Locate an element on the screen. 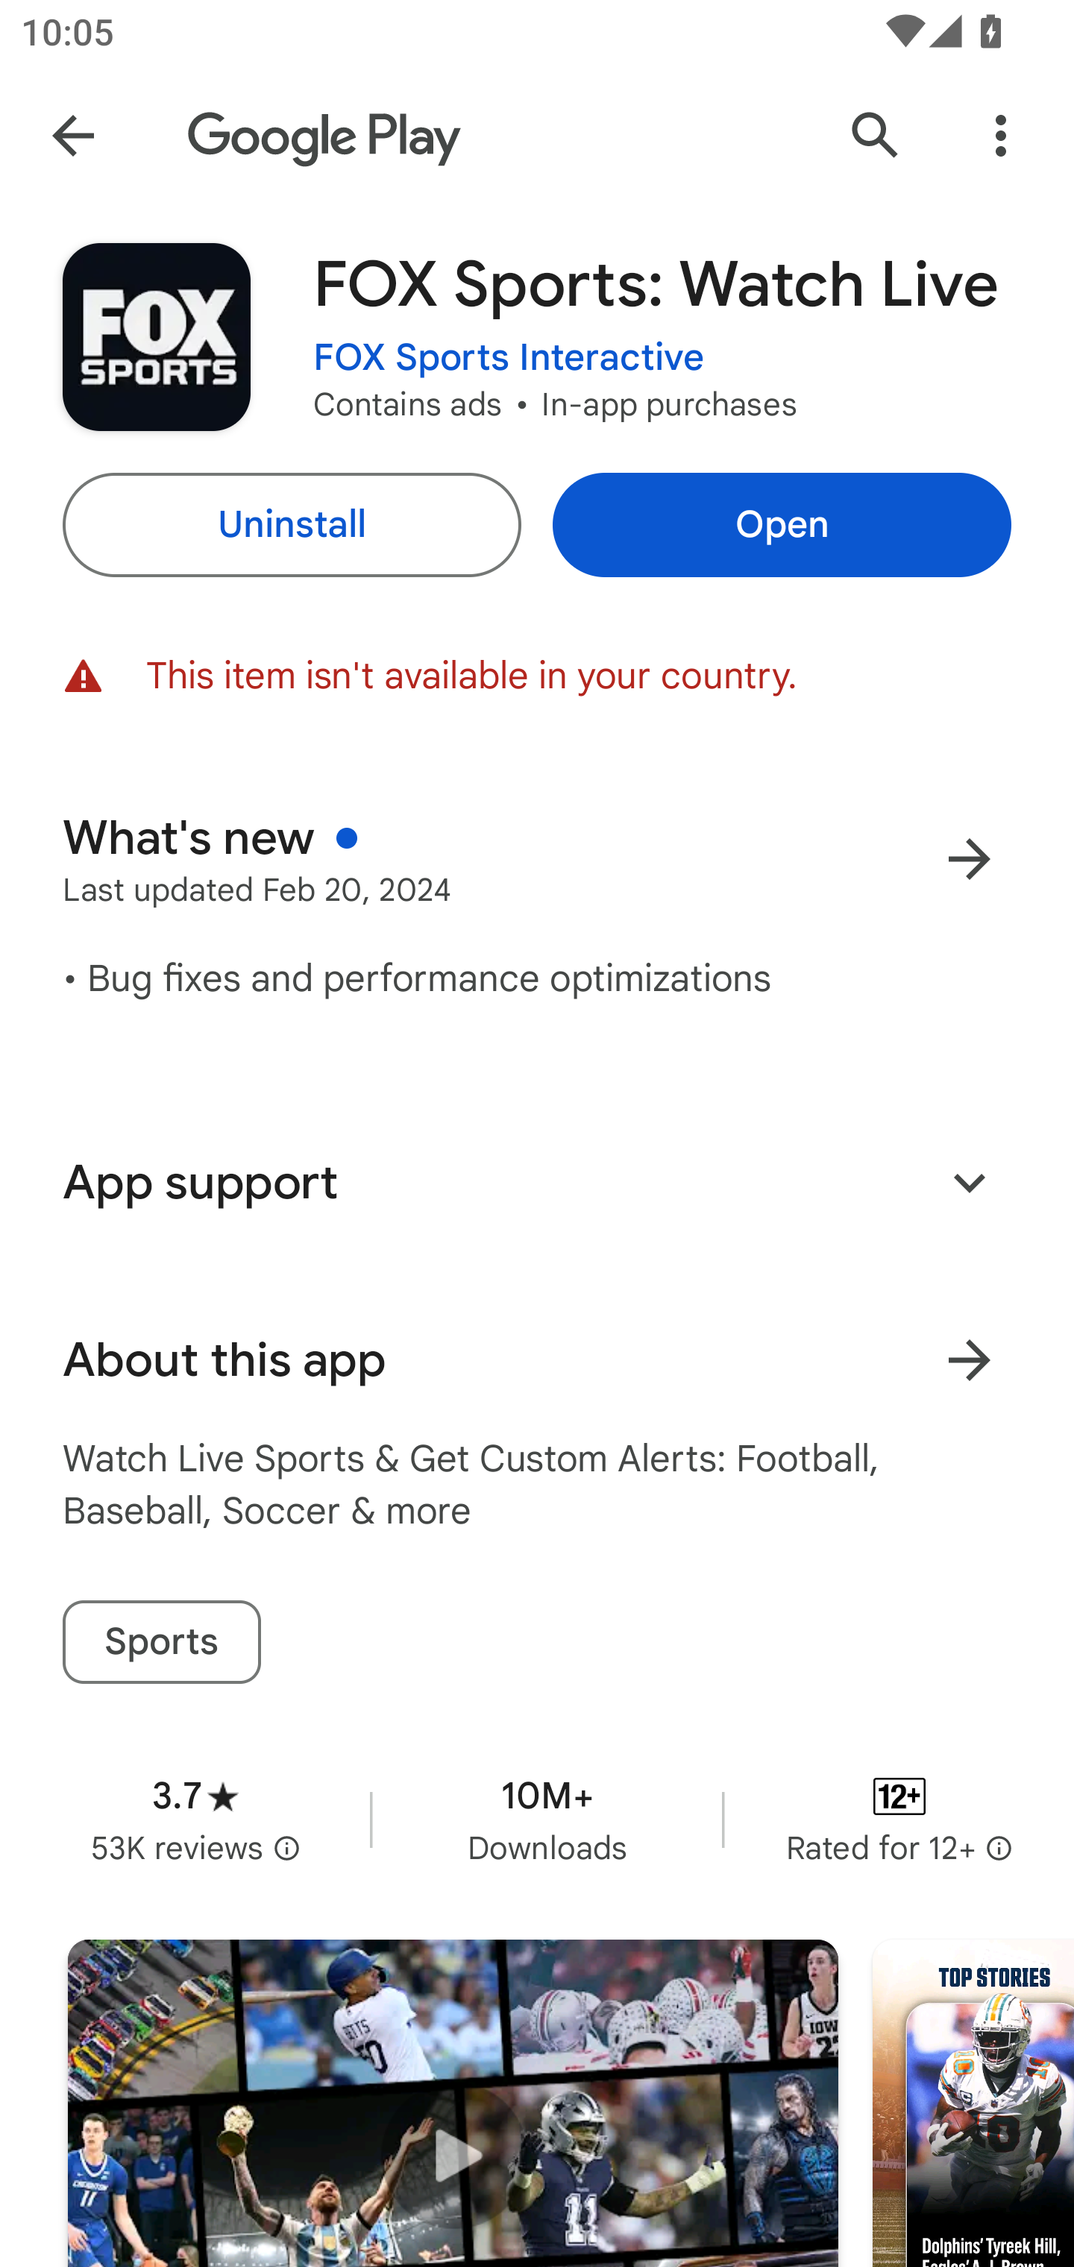  Sports tag is located at coordinates (161, 1642).